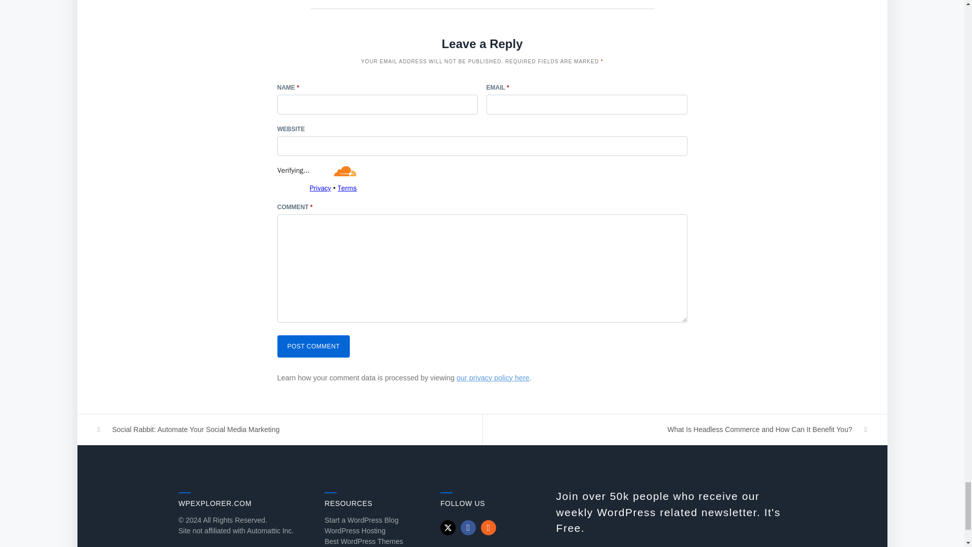 The width and height of the screenshot is (972, 547). Describe the element at coordinates (313, 346) in the screenshot. I see `Post Comment` at that location.